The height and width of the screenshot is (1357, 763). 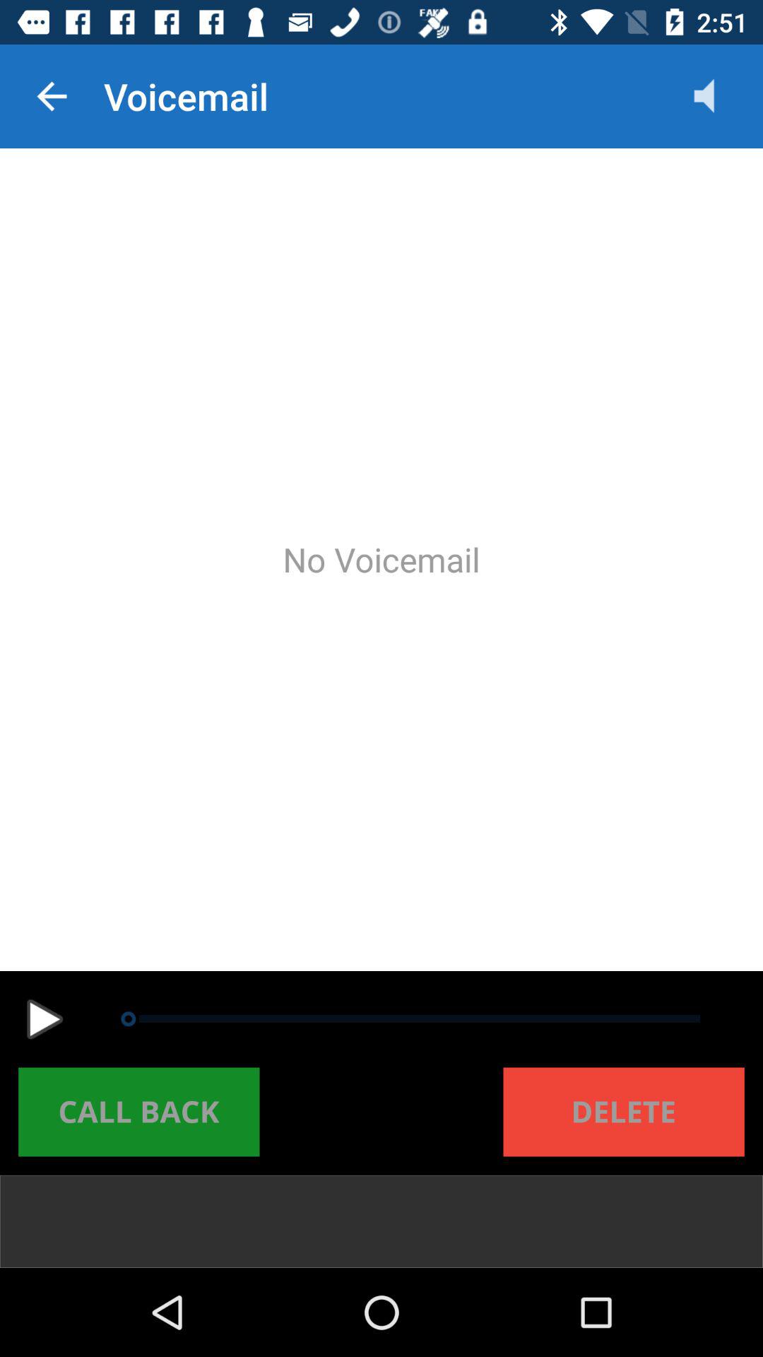 What do you see at coordinates (623, 1112) in the screenshot?
I see `scroll until delete item` at bounding box center [623, 1112].